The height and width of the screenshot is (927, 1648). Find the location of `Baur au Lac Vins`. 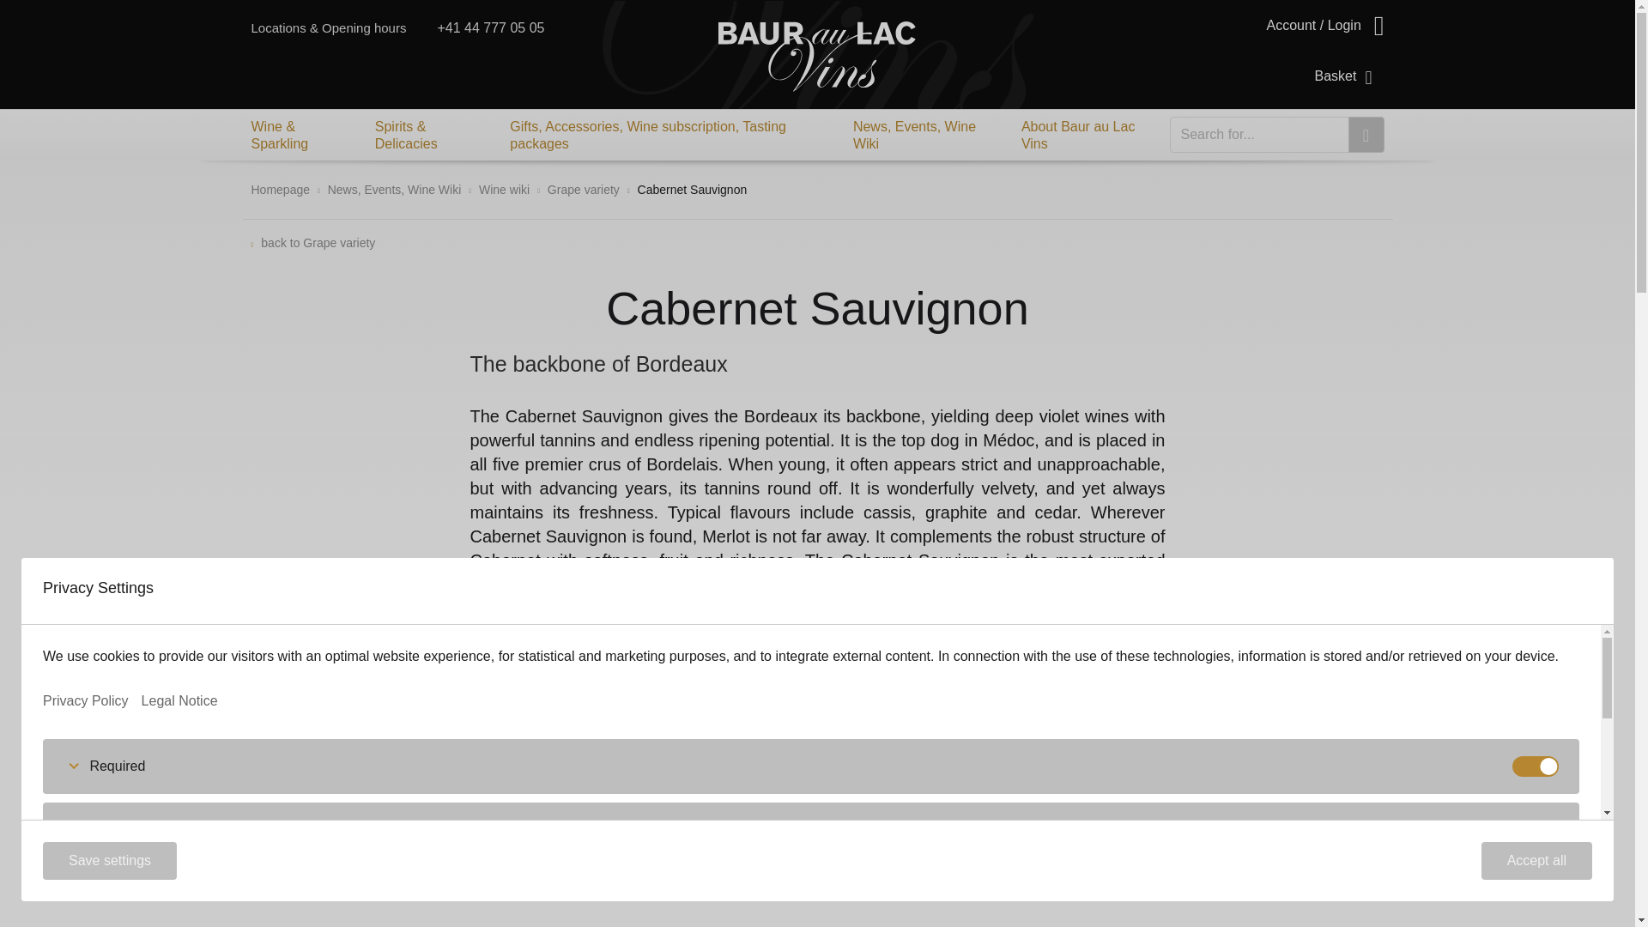

Baur au Lac Vins is located at coordinates (817, 56).